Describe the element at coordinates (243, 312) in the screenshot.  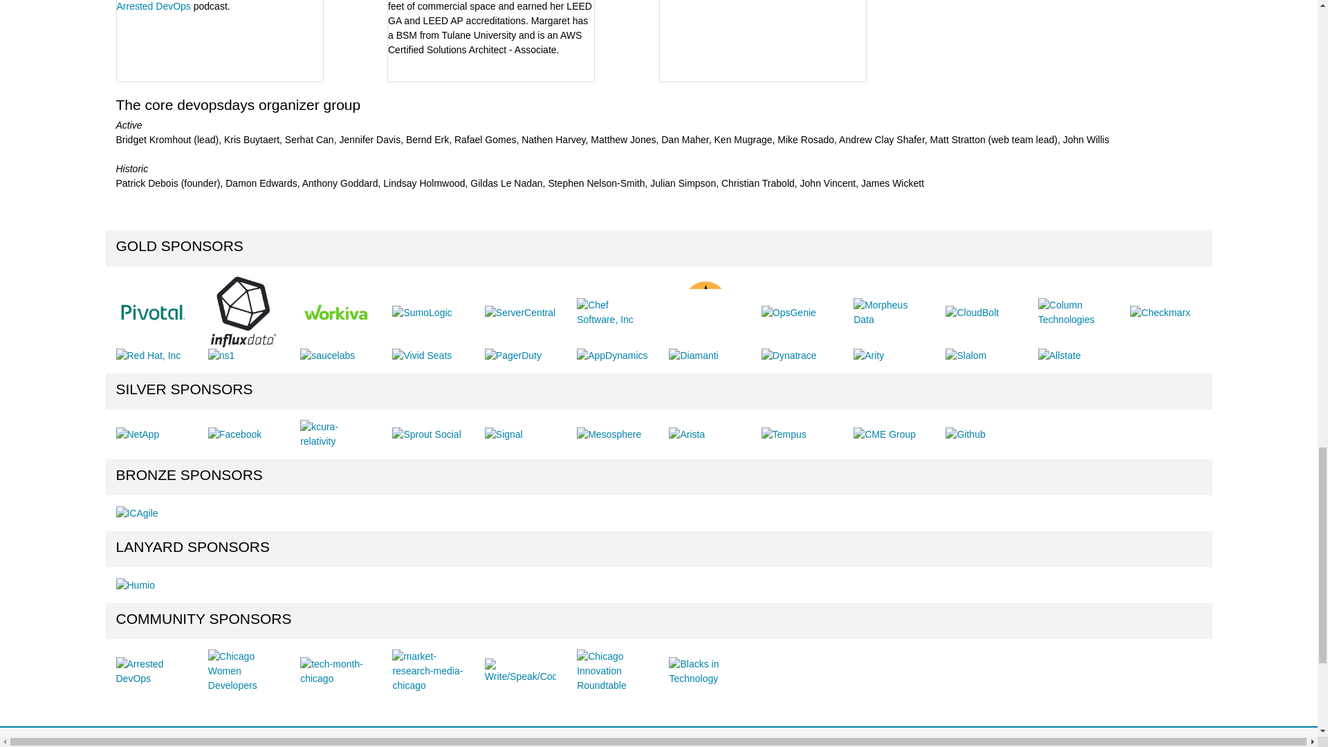
I see `InfluxData` at that location.